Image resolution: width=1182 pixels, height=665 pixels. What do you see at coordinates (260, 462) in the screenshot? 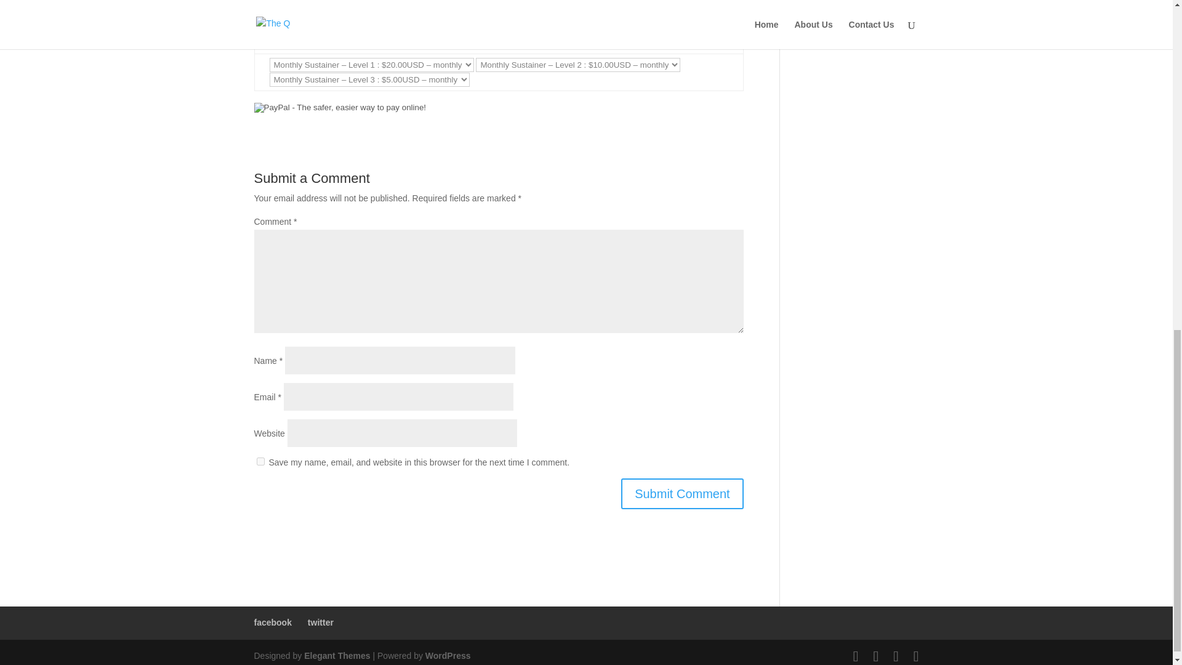
I see `yes` at bounding box center [260, 462].